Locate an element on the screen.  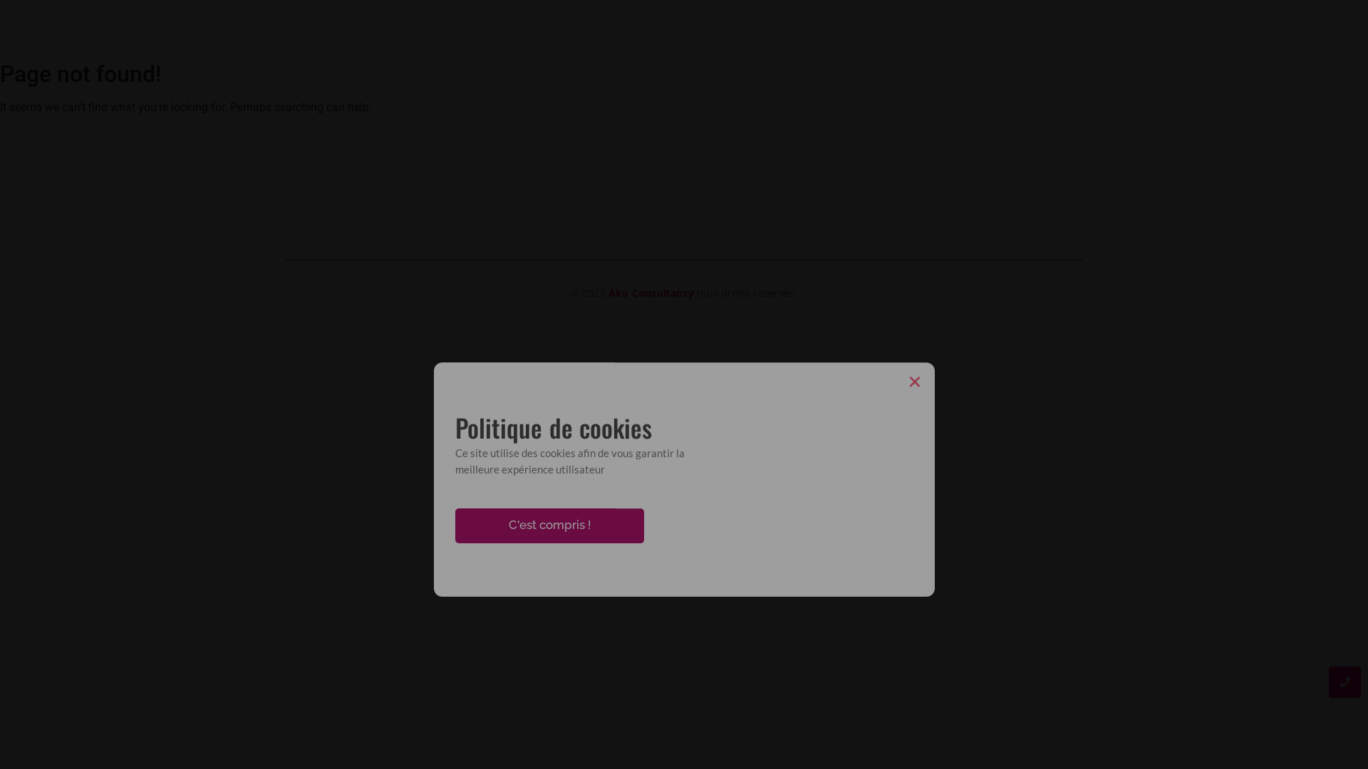
Services is located at coordinates (995, 27).